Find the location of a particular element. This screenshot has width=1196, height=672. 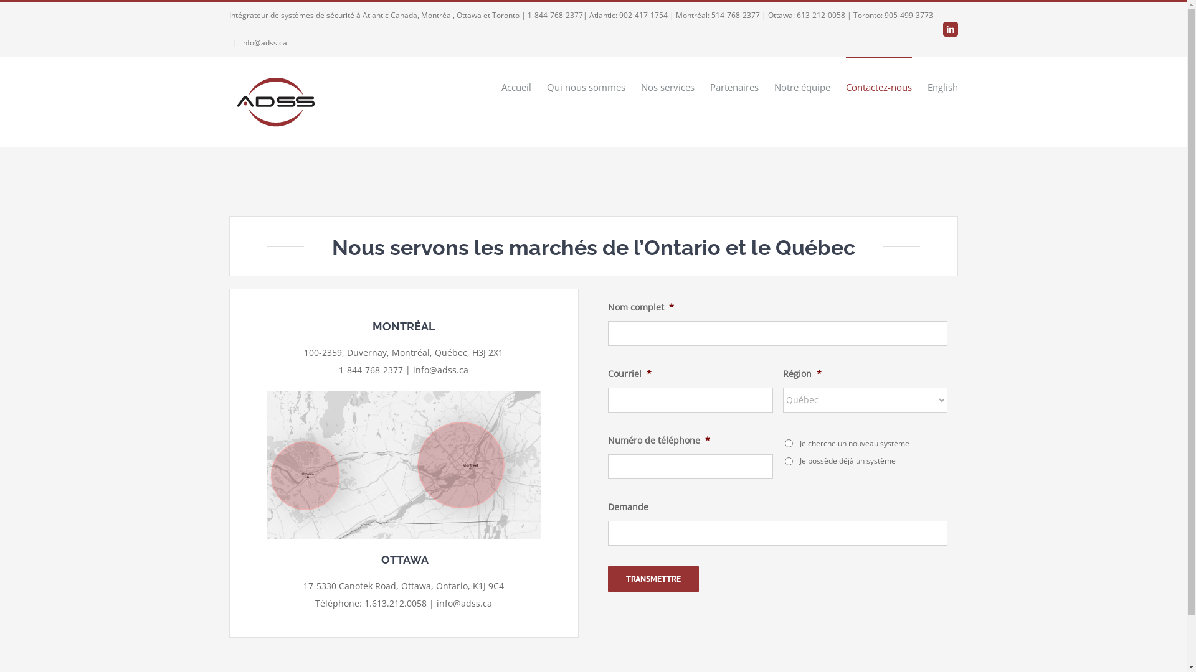

Linkedin is located at coordinates (951, 29).